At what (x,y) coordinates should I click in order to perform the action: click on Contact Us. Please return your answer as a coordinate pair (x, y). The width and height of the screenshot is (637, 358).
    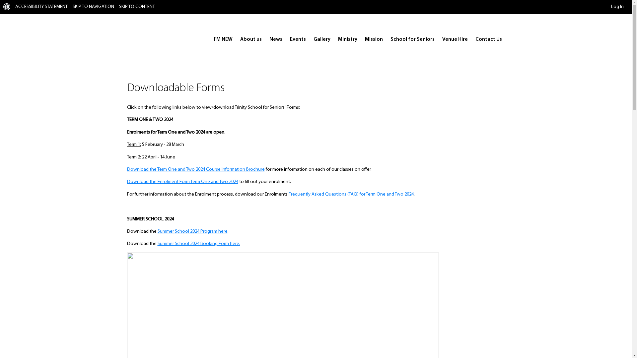
    Looking at the image, I should click on (488, 39).